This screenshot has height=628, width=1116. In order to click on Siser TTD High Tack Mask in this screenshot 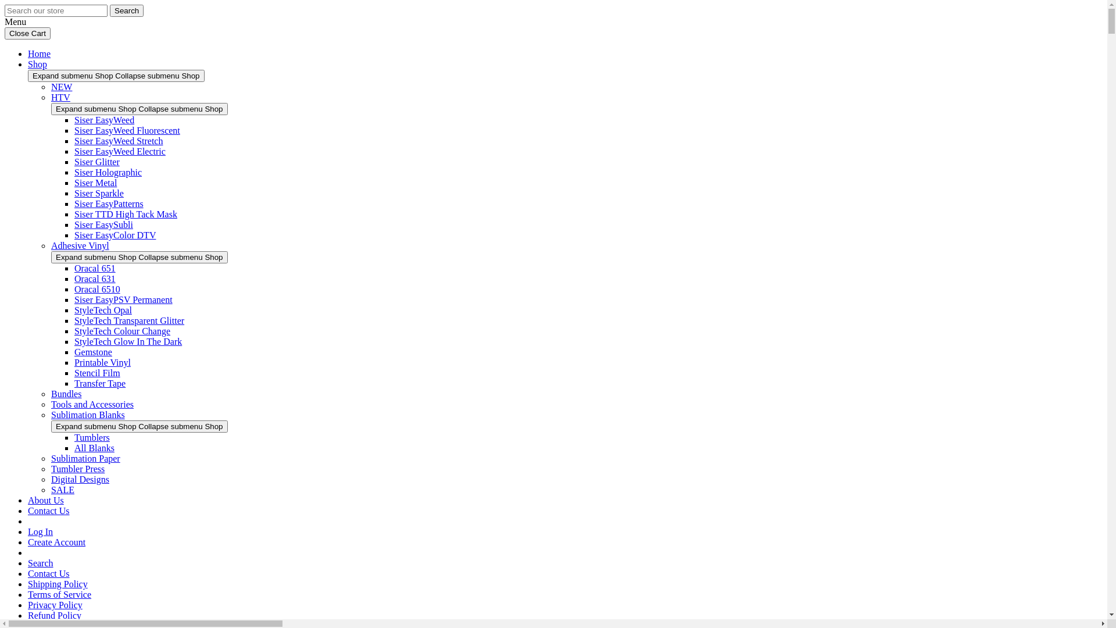, I will do `click(126, 214)`.